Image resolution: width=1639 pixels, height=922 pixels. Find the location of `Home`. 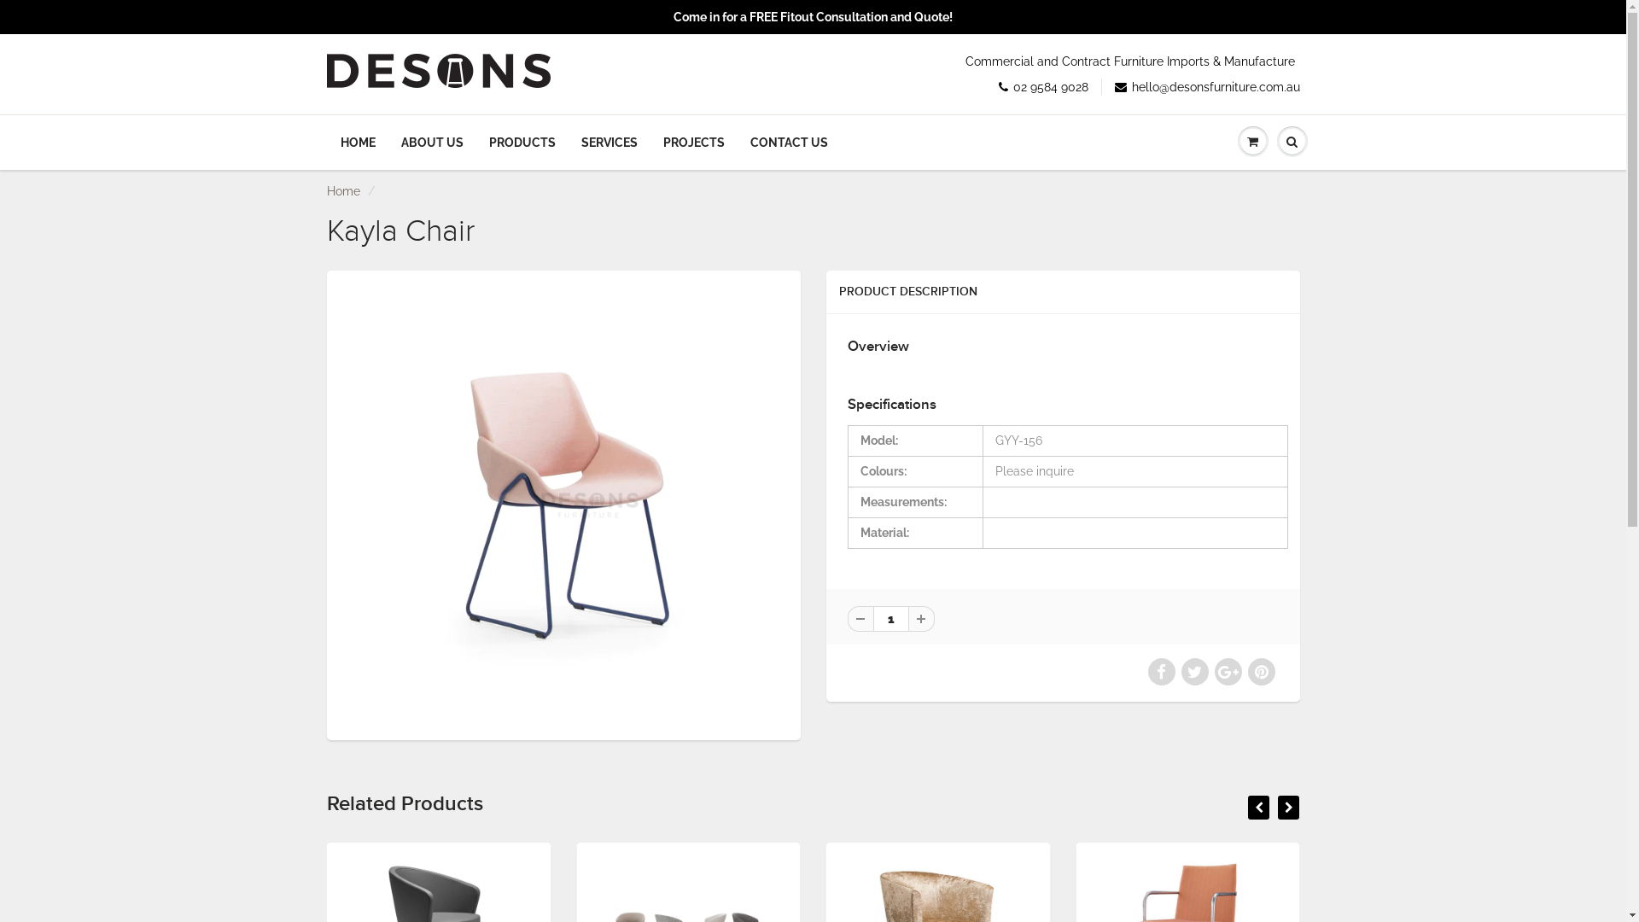

Home is located at coordinates (343, 191).